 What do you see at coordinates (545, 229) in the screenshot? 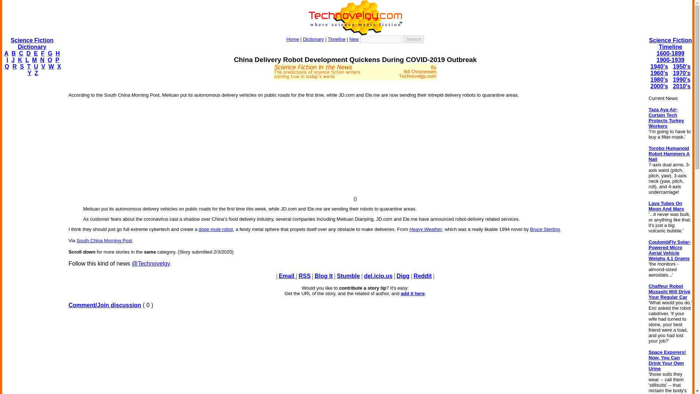
I see `Bruce Sterling` at bounding box center [545, 229].